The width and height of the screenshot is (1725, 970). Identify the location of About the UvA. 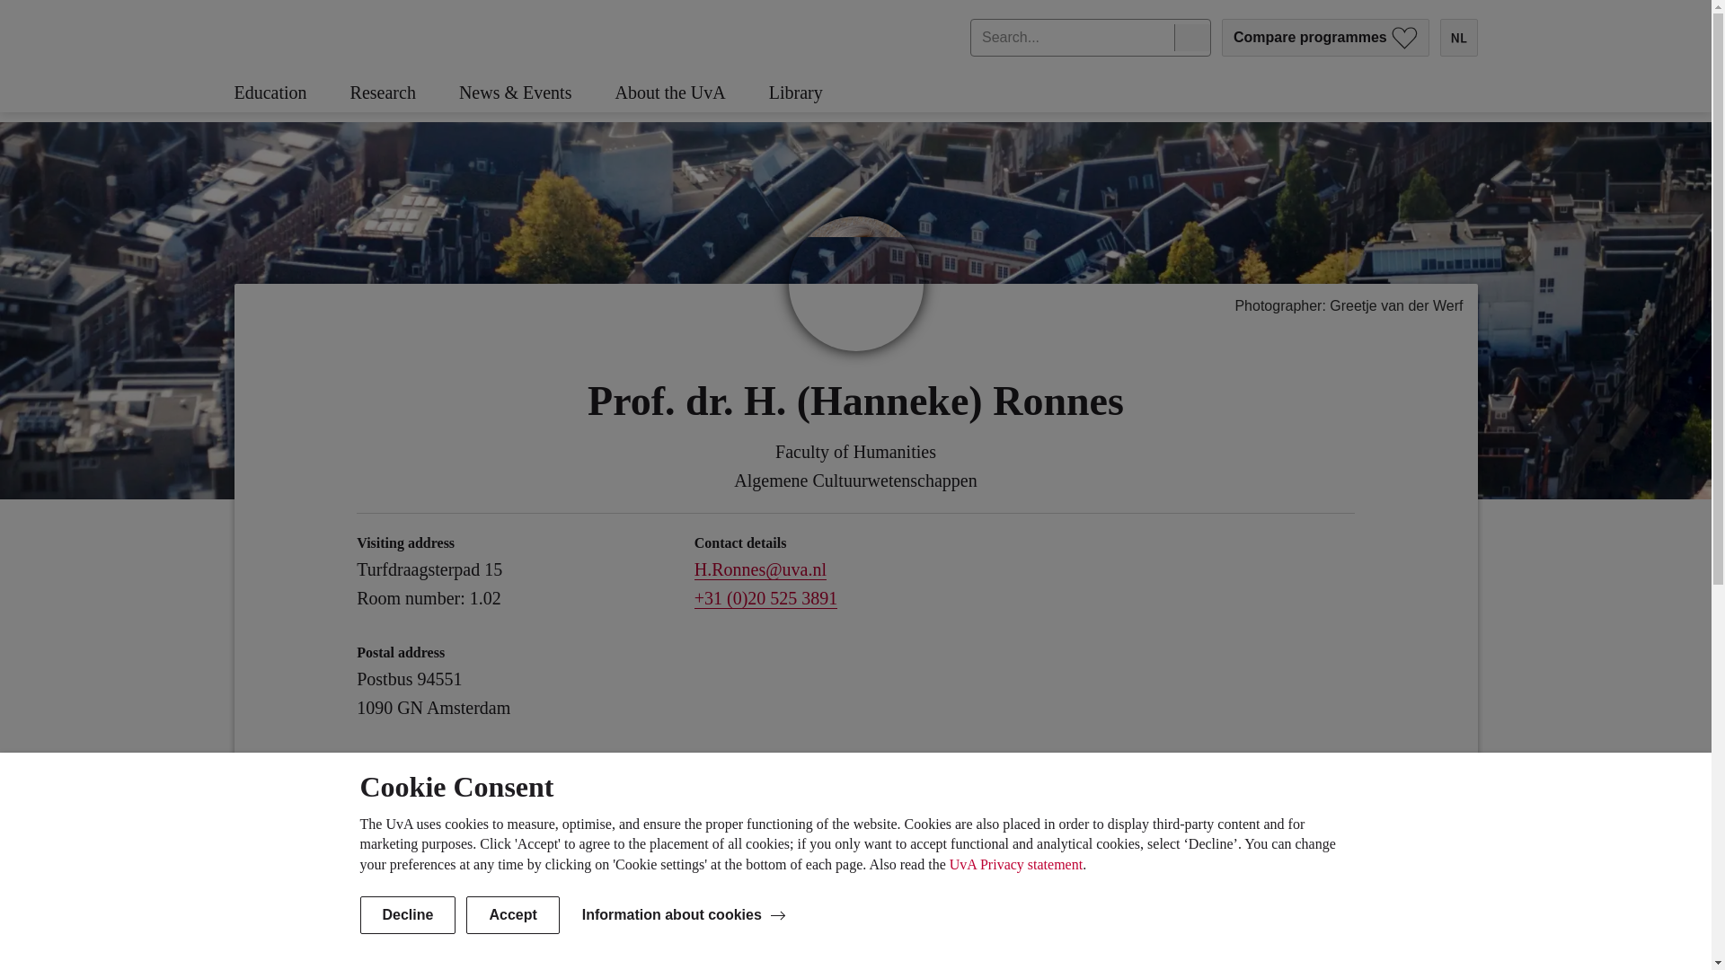
(690, 93).